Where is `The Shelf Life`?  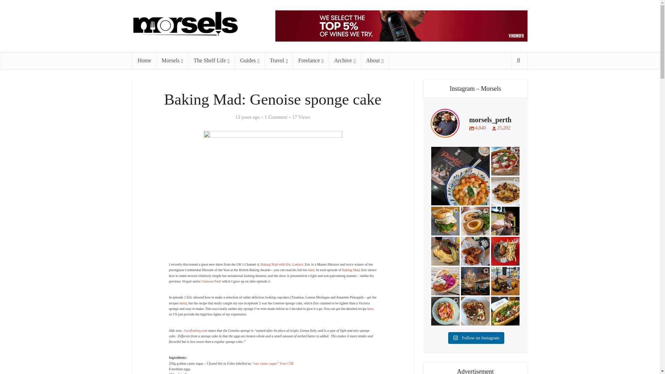
The Shelf Life is located at coordinates (211, 60).